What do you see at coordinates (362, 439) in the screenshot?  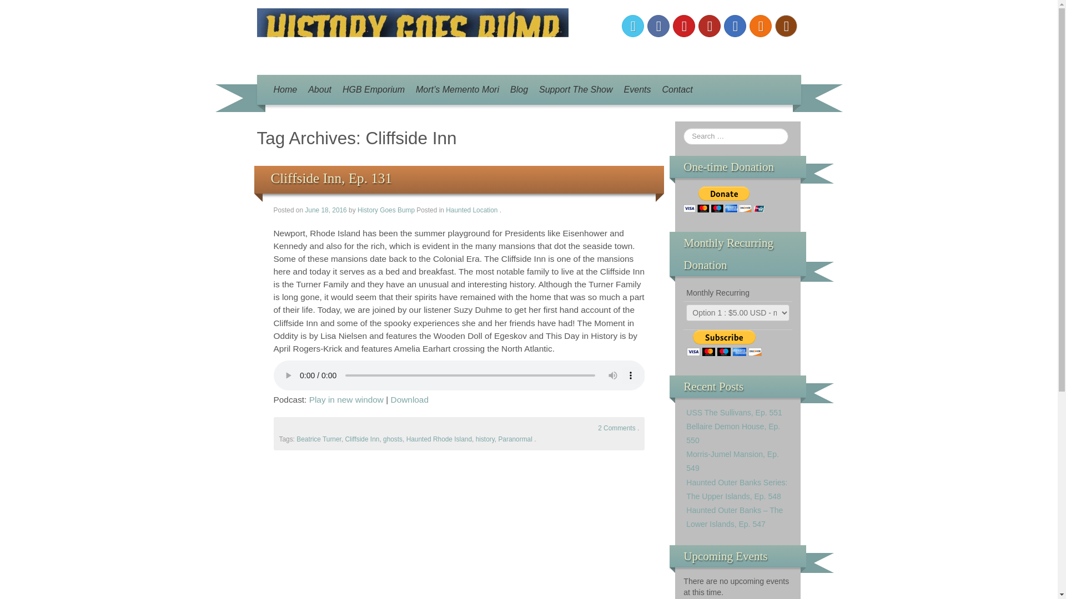 I see `Cliffside Inn` at bounding box center [362, 439].